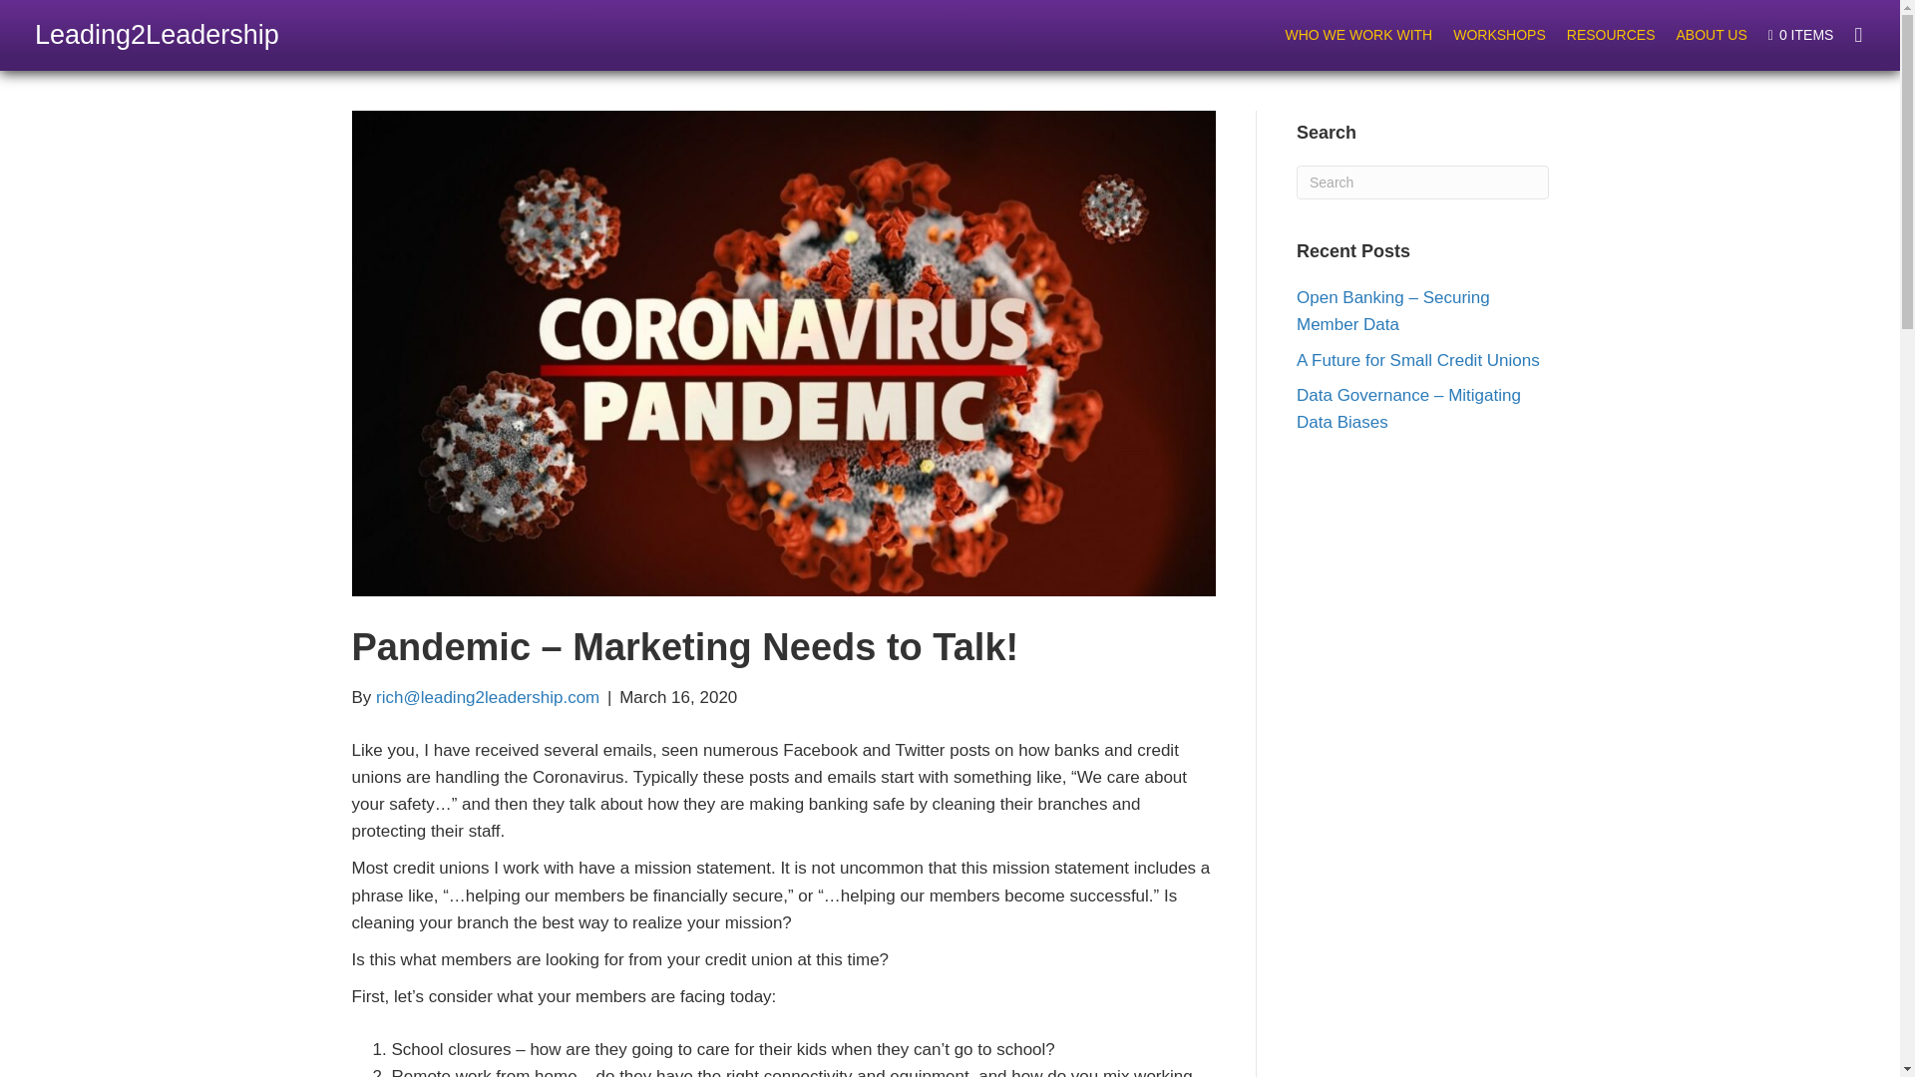  What do you see at coordinates (1358, 34) in the screenshot?
I see `WHO WE WORK WITH` at bounding box center [1358, 34].